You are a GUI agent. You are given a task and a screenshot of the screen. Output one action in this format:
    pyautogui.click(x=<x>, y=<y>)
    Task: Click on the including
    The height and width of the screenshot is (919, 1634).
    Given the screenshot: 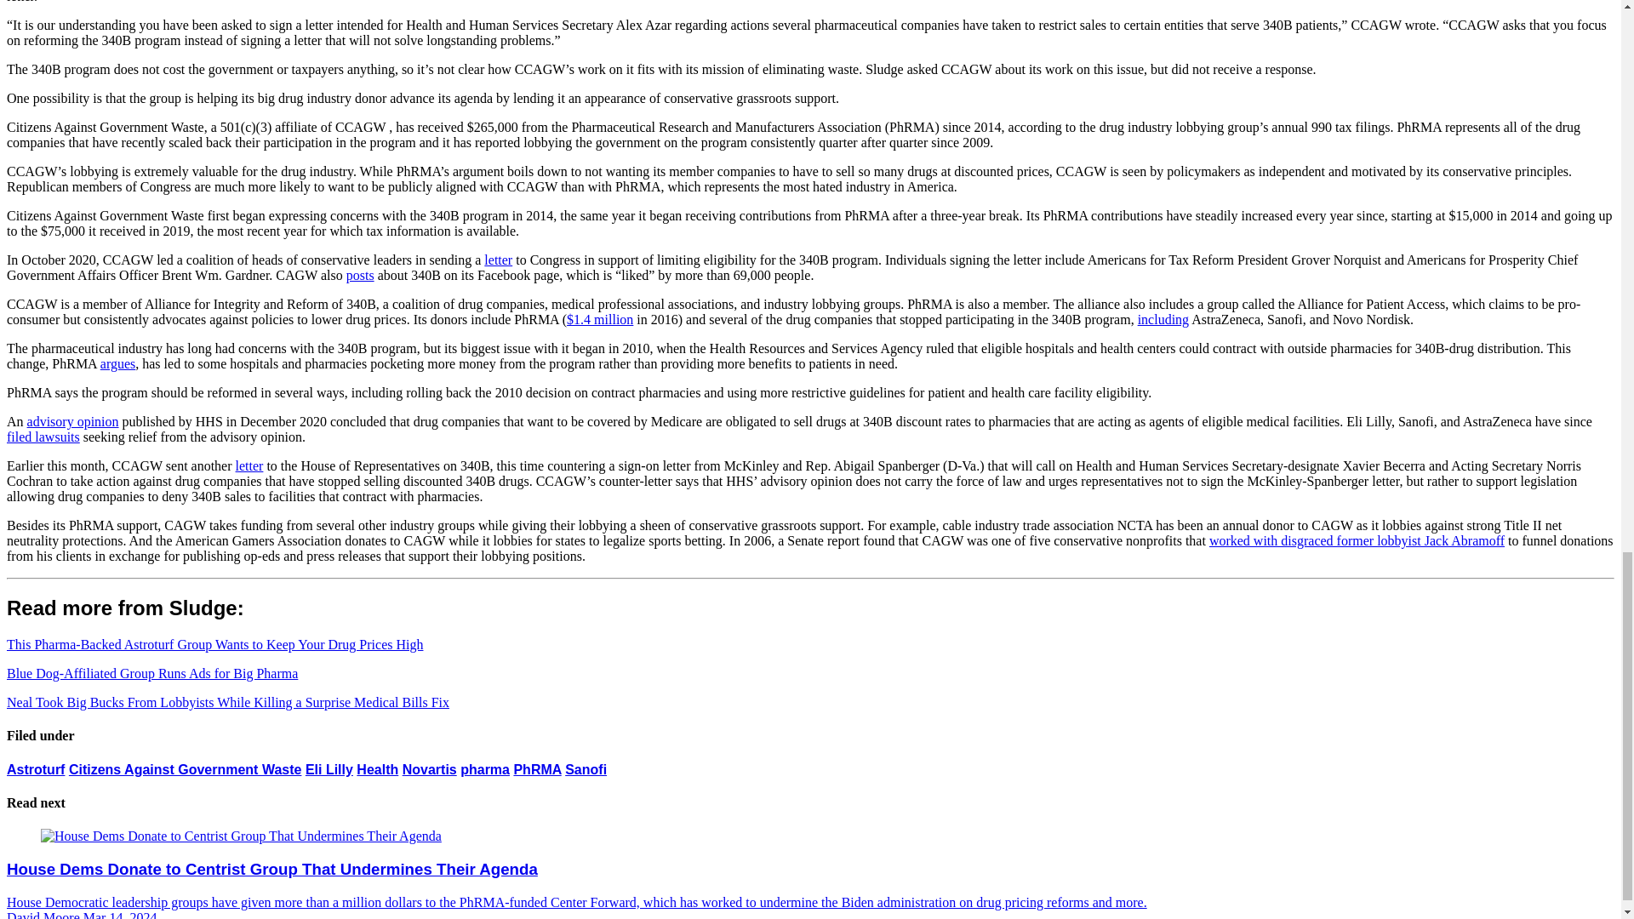 What is the action you would take?
    pyautogui.click(x=1163, y=320)
    